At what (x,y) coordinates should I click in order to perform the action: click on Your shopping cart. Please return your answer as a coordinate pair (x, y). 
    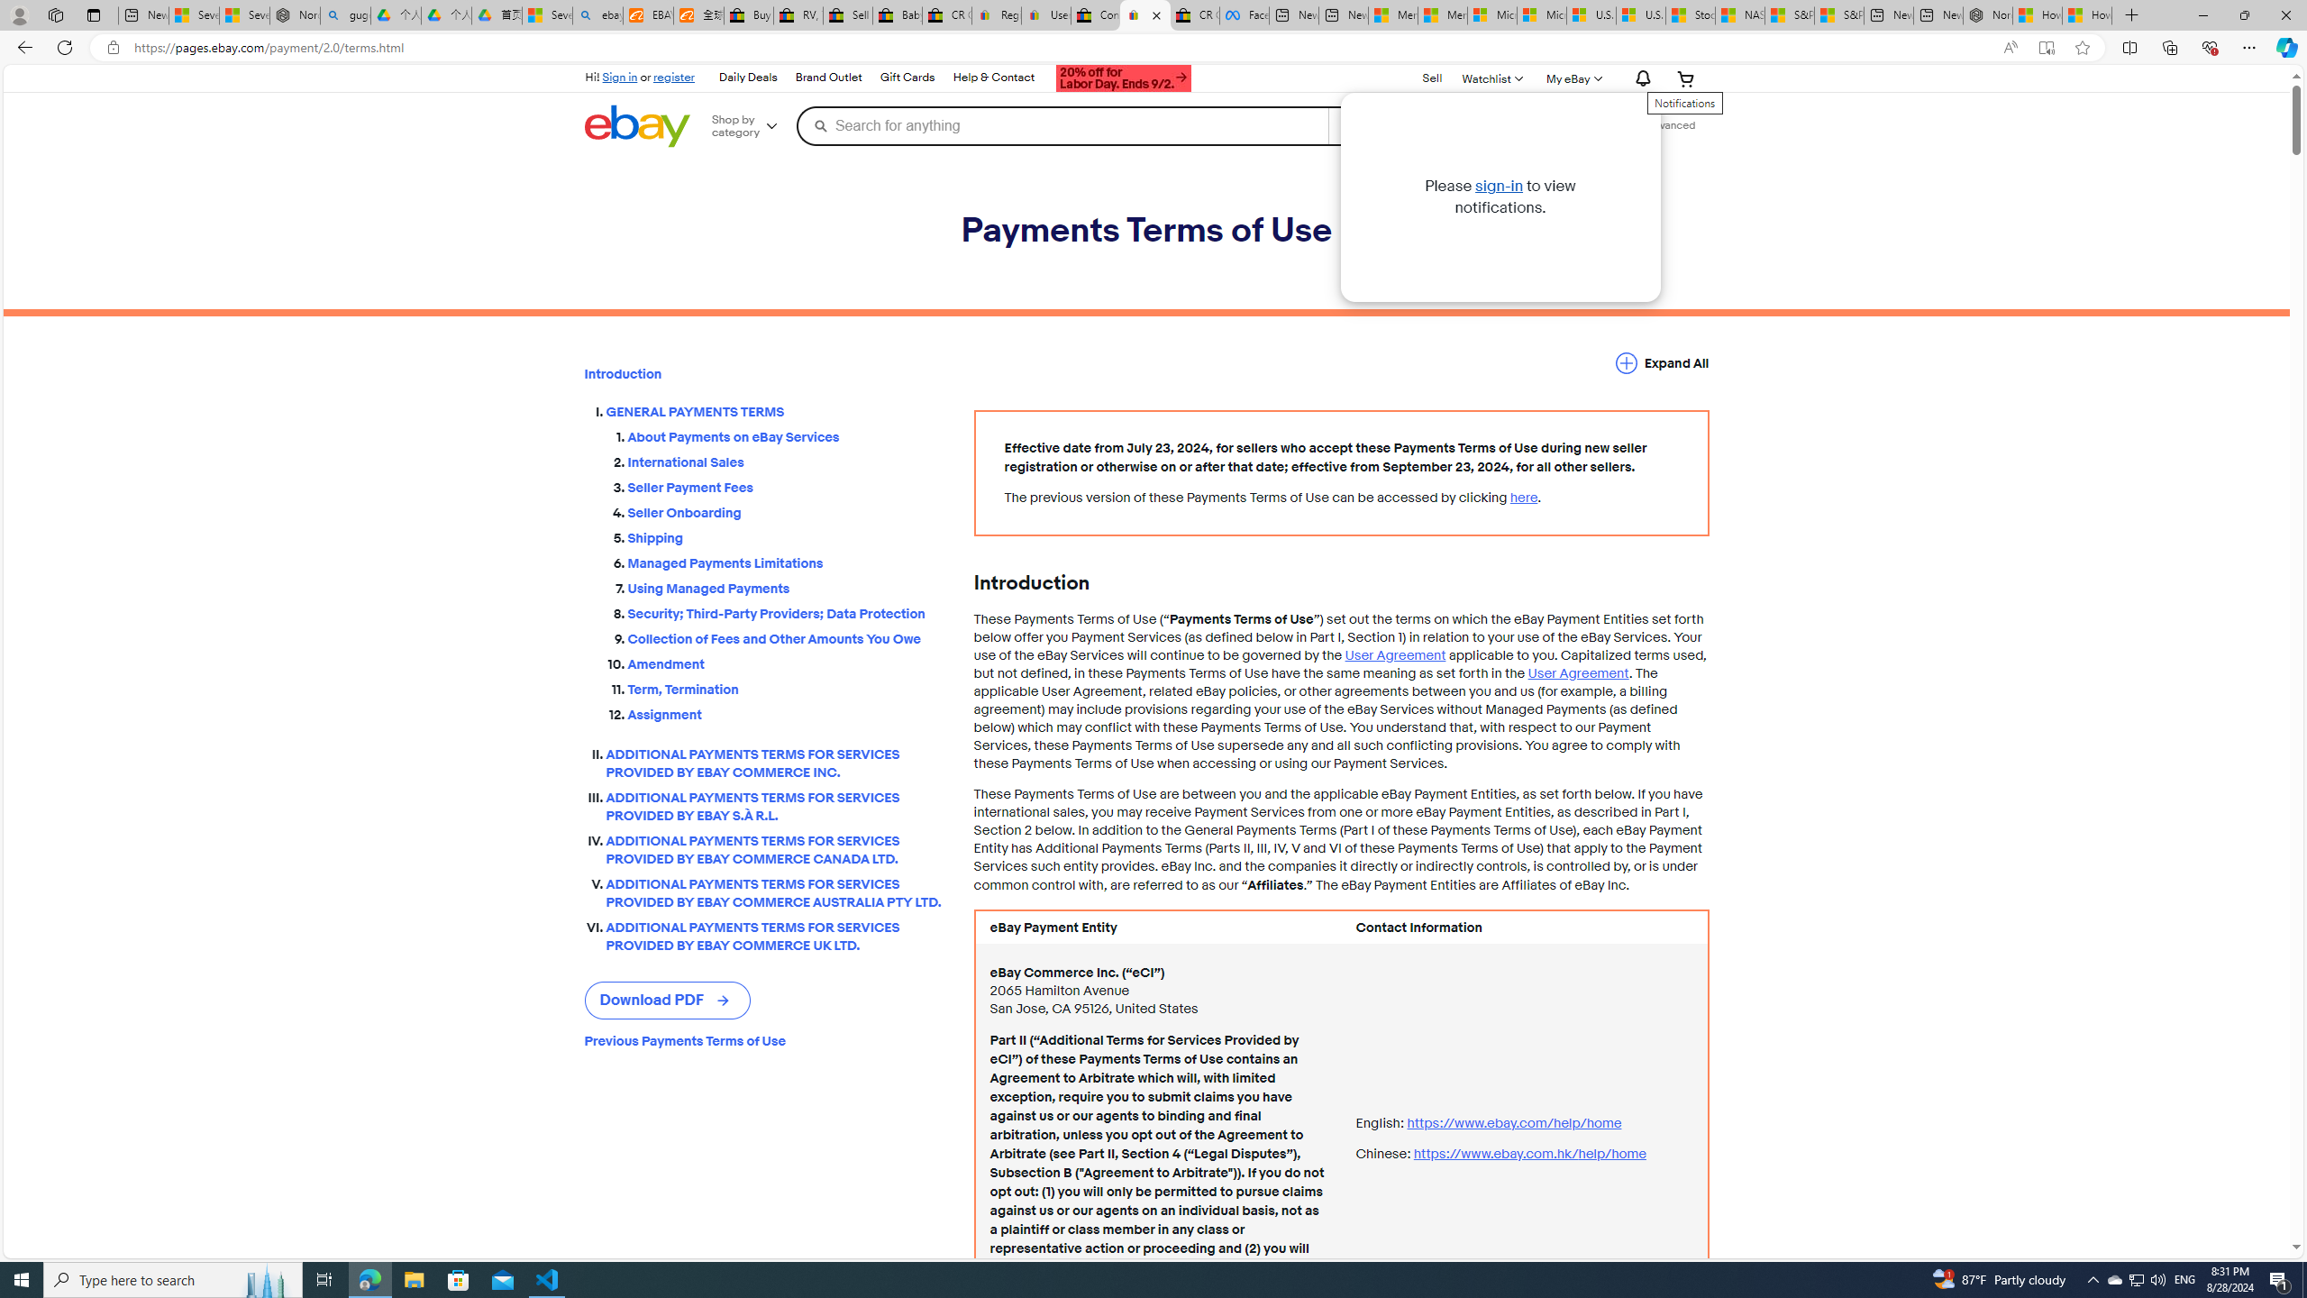
    Looking at the image, I should click on (1686, 78).